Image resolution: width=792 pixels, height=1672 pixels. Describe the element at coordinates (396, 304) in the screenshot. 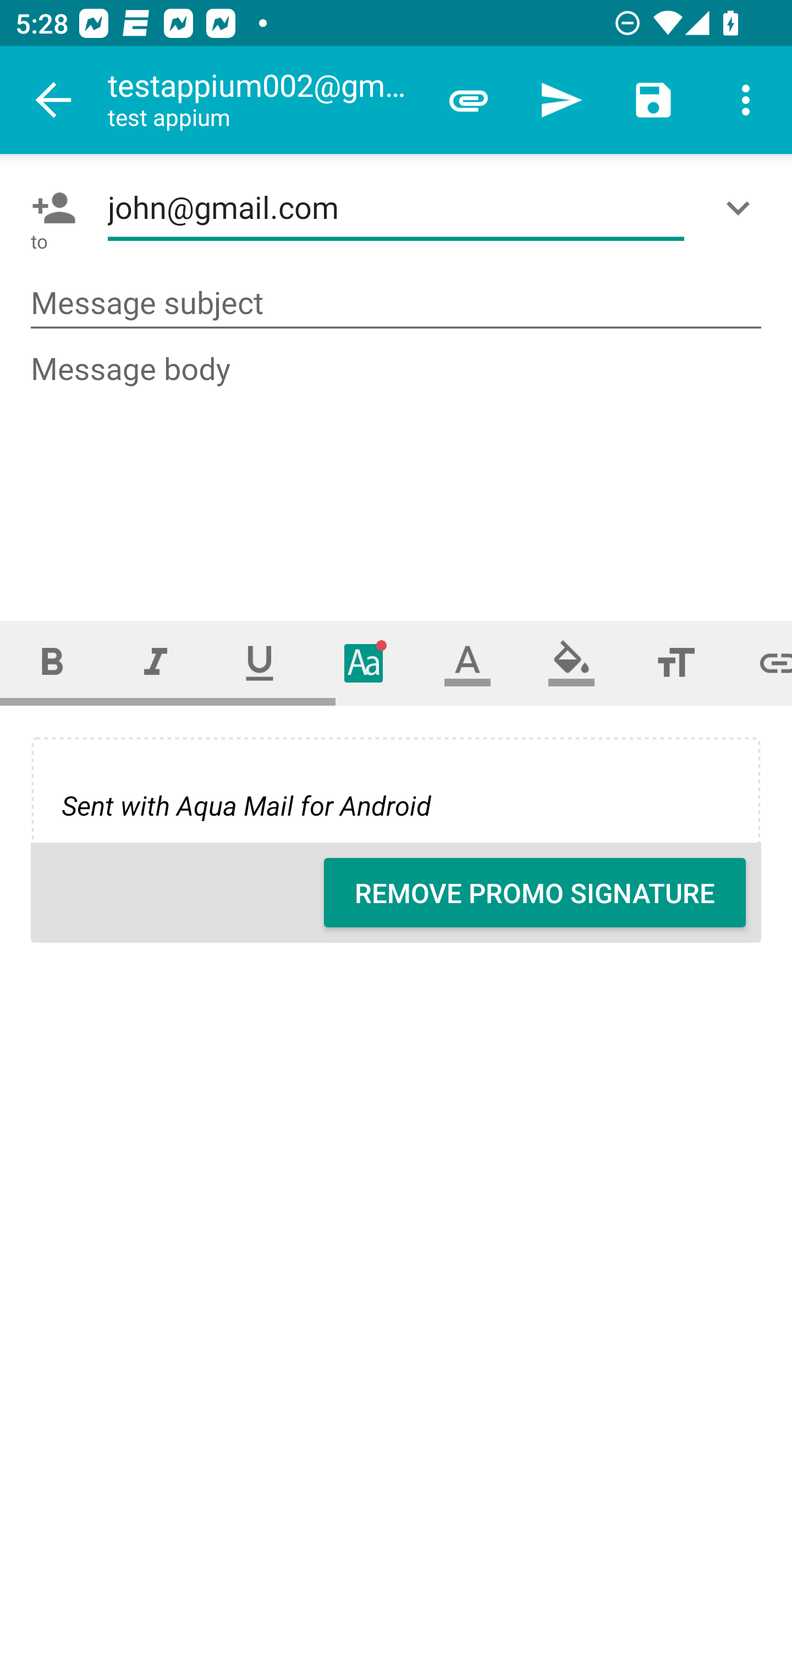

I see `Message subject` at that location.